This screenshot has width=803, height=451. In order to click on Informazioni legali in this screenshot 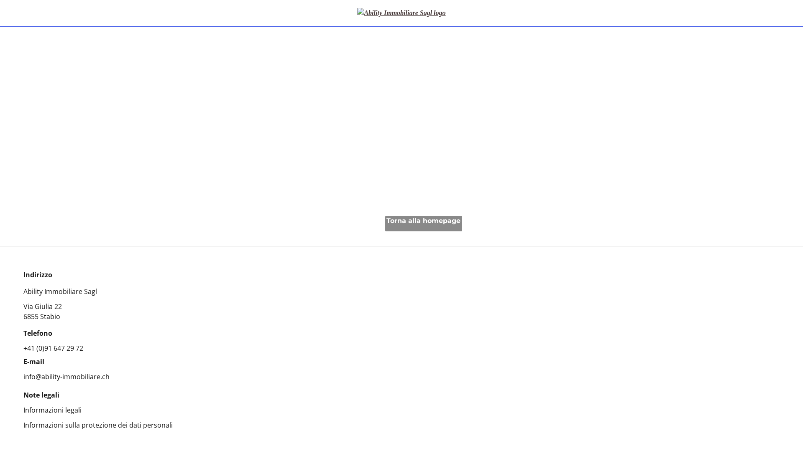, I will do `click(53, 410)`.